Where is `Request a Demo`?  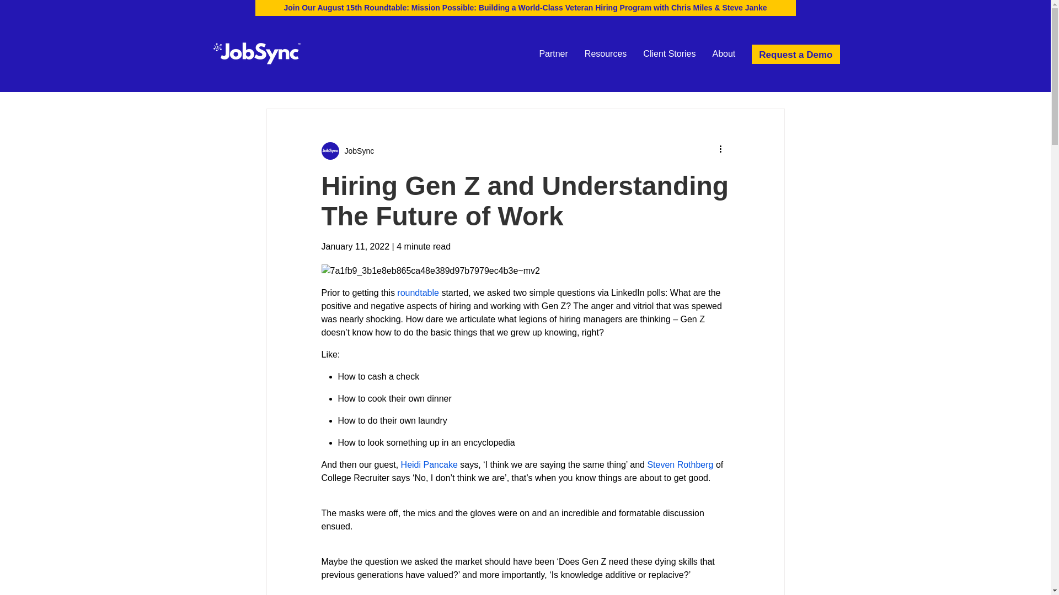 Request a Demo is located at coordinates (795, 53).